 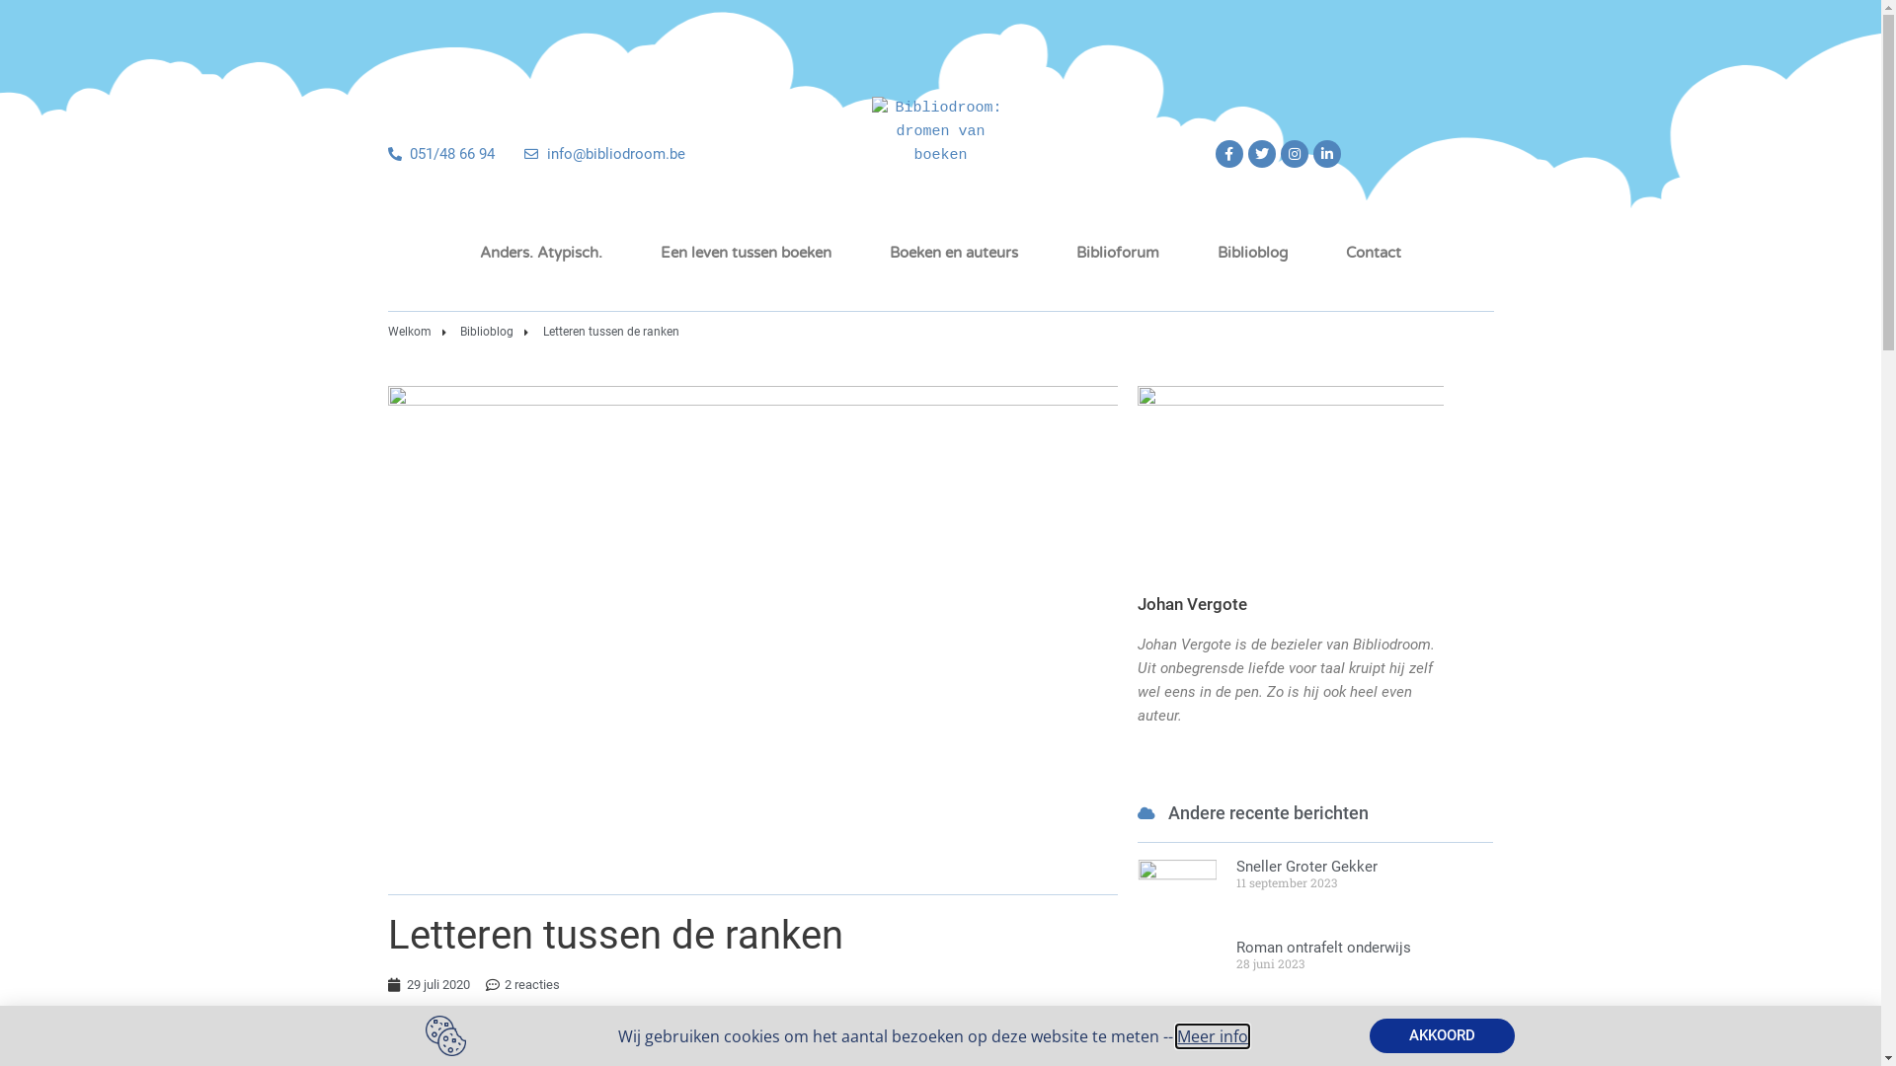 What do you see at coordinates (541, 253) in the screenshot?
I see `Anders. Atypisch.` at bounding box center [541, 253].